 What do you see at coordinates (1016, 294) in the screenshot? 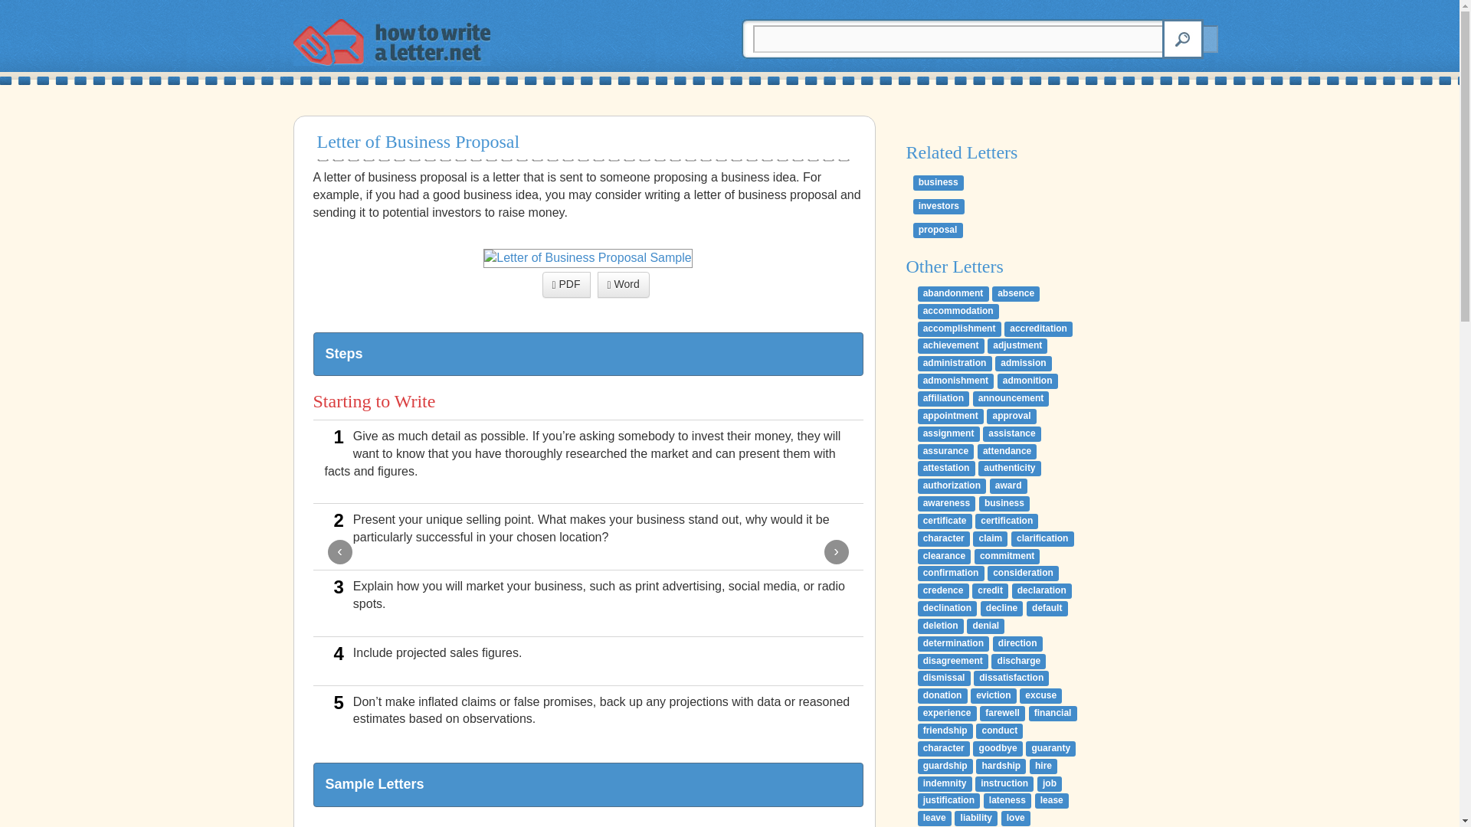
I see `absence` at bounding box center [1016, 294].